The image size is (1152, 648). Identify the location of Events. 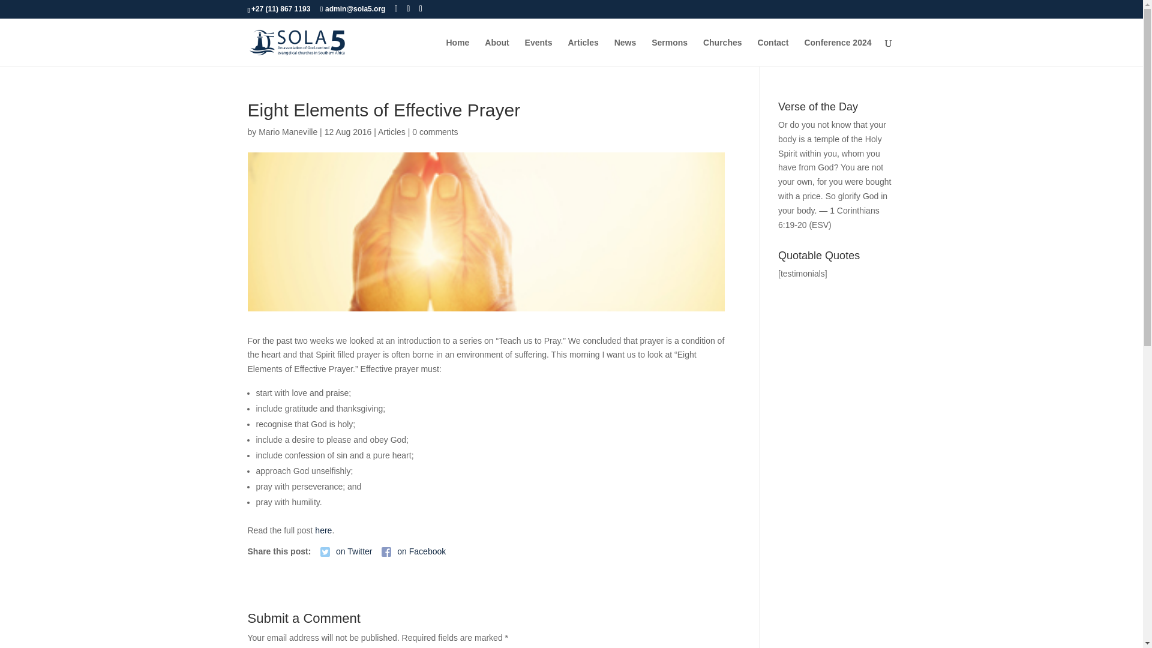
(539, 52).